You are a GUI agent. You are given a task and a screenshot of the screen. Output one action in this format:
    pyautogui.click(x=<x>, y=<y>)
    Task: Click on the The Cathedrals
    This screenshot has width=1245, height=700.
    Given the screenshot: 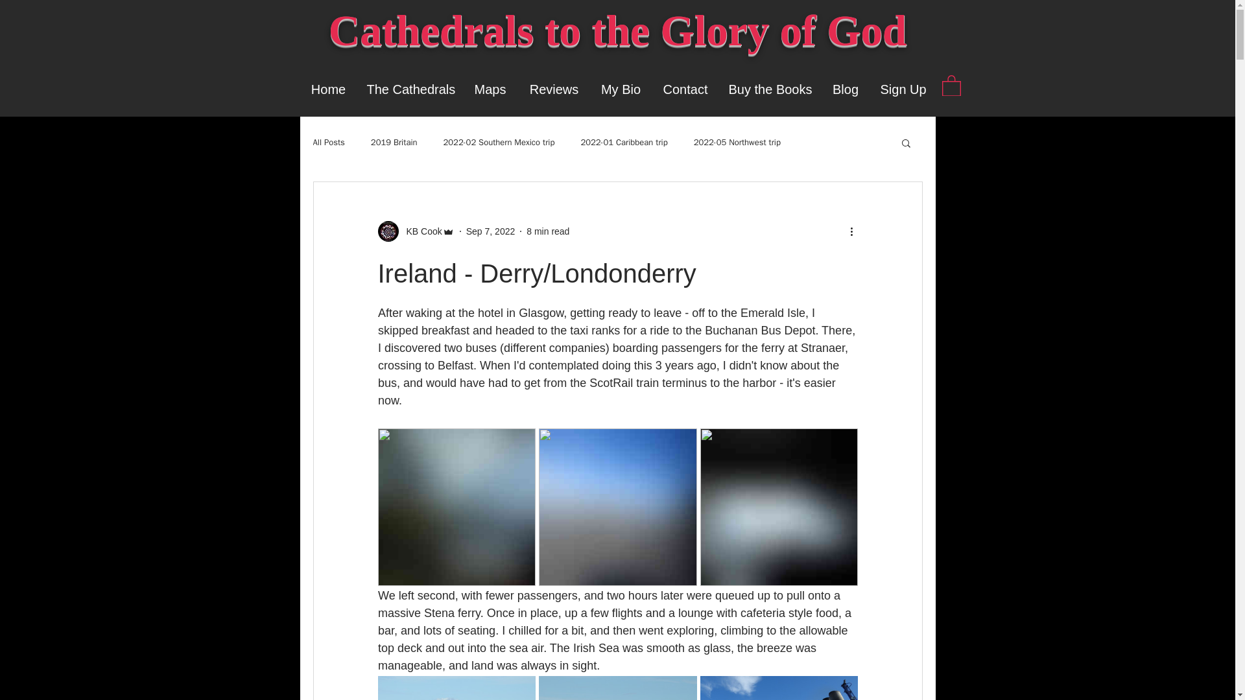 What is the action you would take?
    pyautogui.click(x=409, y=89)
    